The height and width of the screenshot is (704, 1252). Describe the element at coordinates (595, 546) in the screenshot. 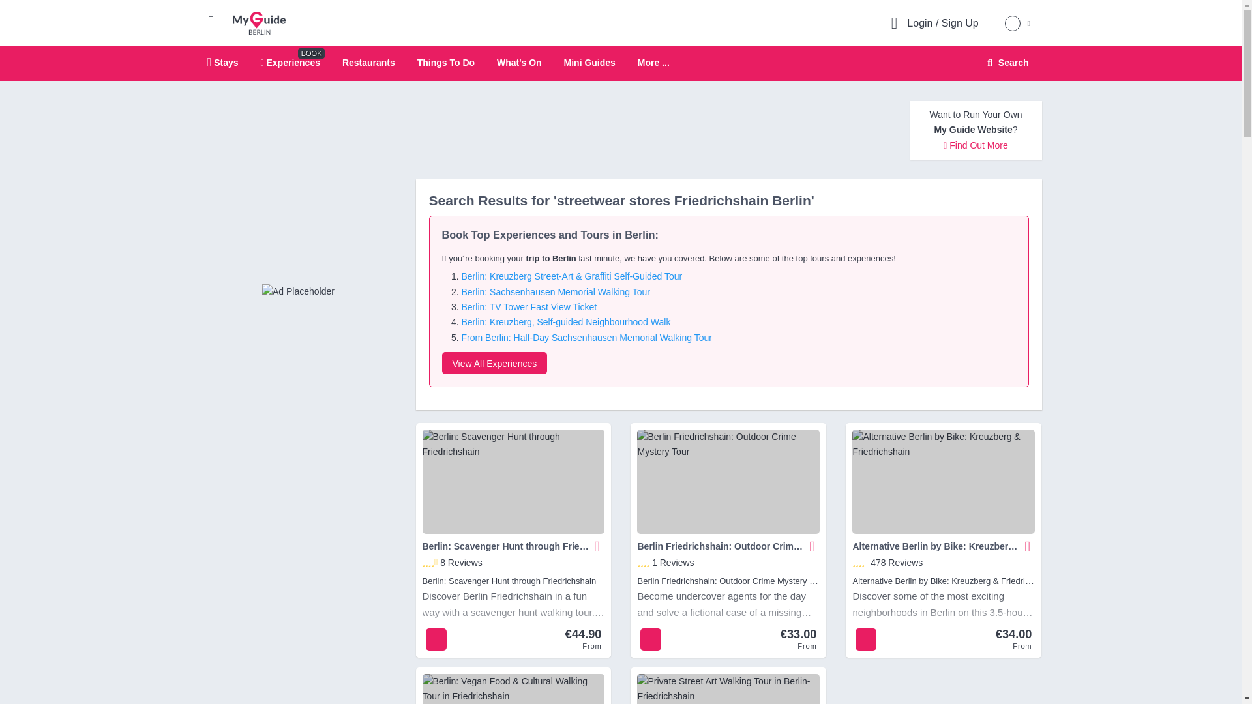

I see `Add to My Guide` at that location.